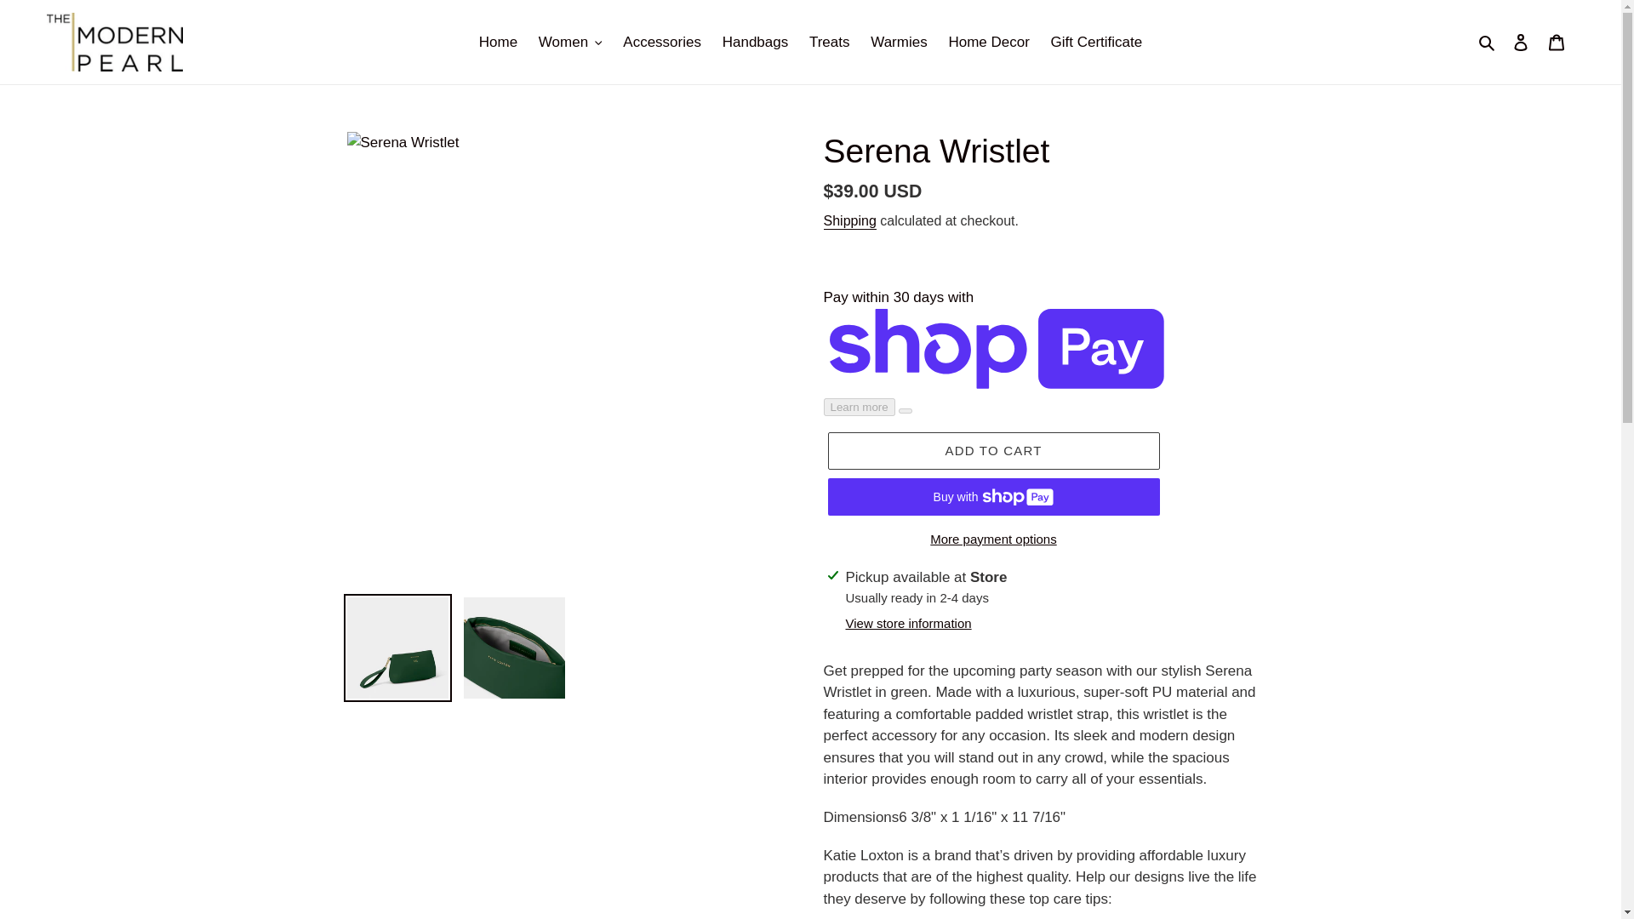 The width and height of the screenshot is (1634, 919). What do you see at coordinates (899, 42) in the screenshot?
I see `Warmies` at bounding box center [899, 42].